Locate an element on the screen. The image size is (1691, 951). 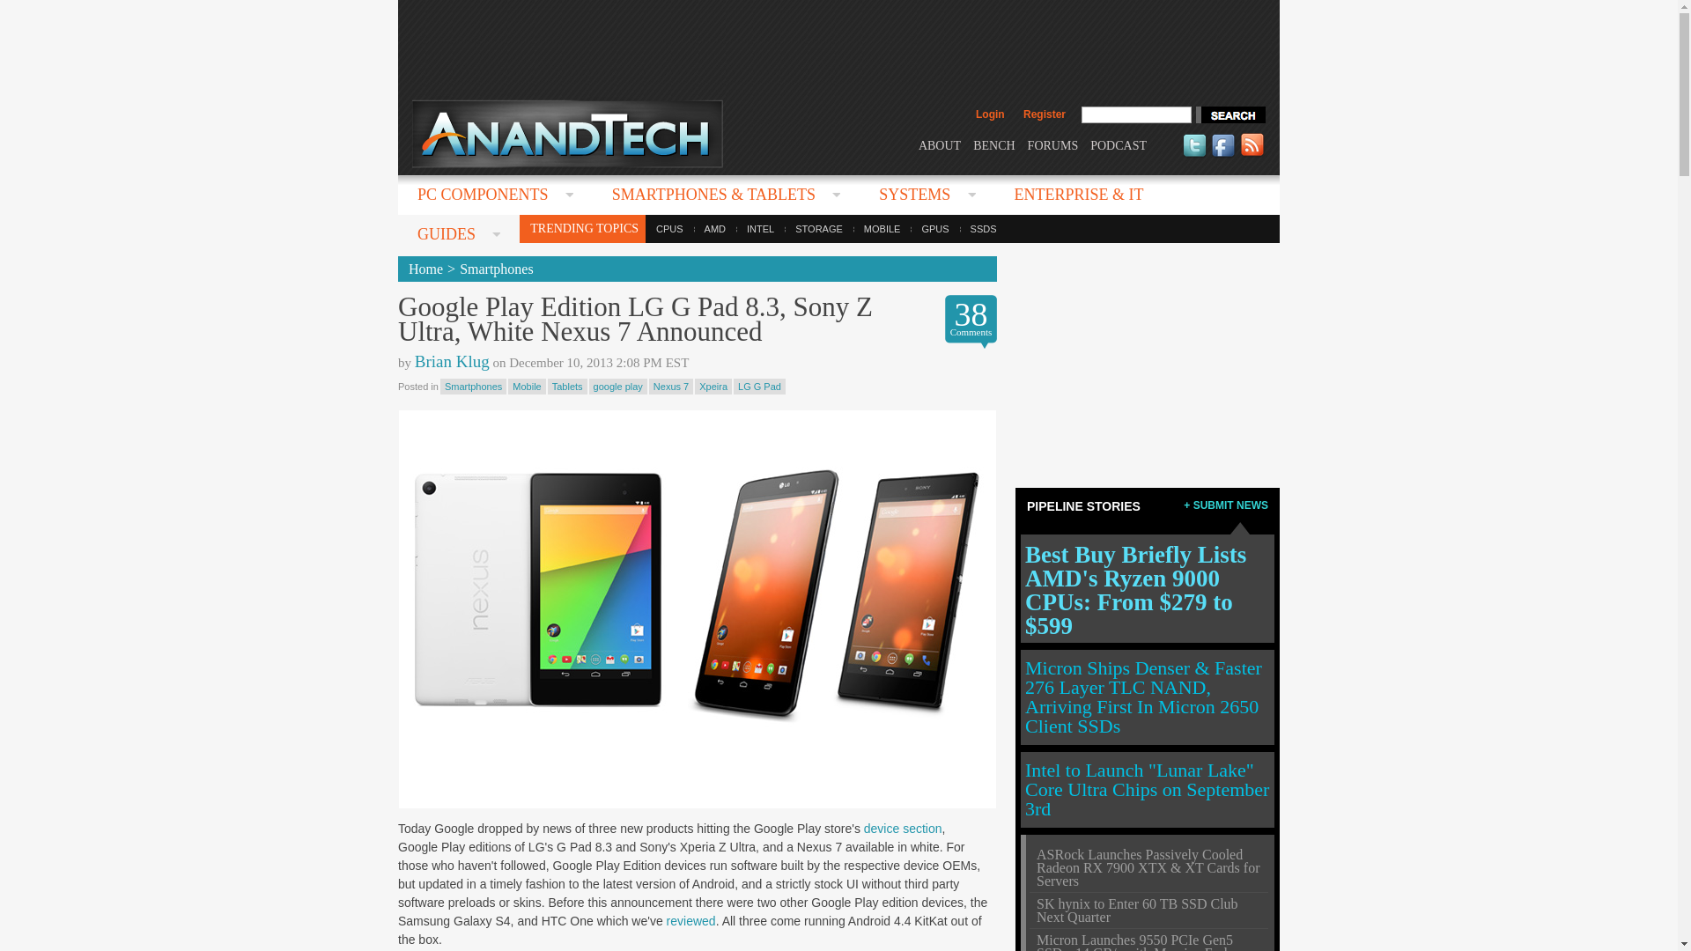
Login is located at coordinates (990, 114).